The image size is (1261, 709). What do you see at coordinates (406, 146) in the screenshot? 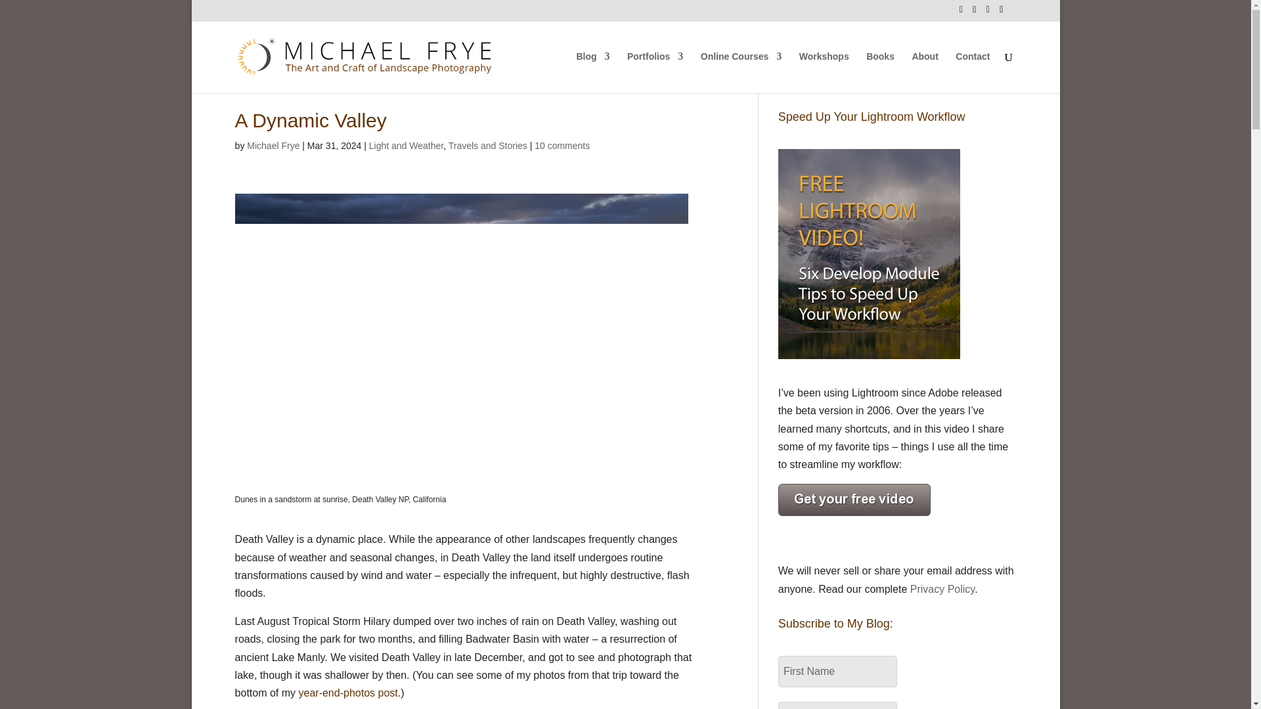
I see `Light and Weather` at bounding box center [406, 146].